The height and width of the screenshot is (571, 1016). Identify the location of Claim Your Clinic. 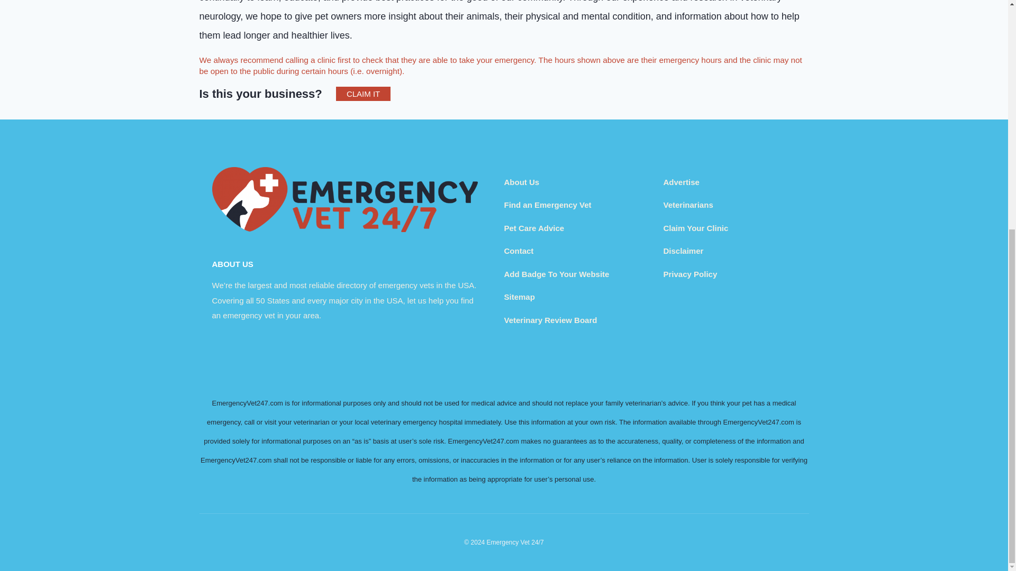
(695, 228).